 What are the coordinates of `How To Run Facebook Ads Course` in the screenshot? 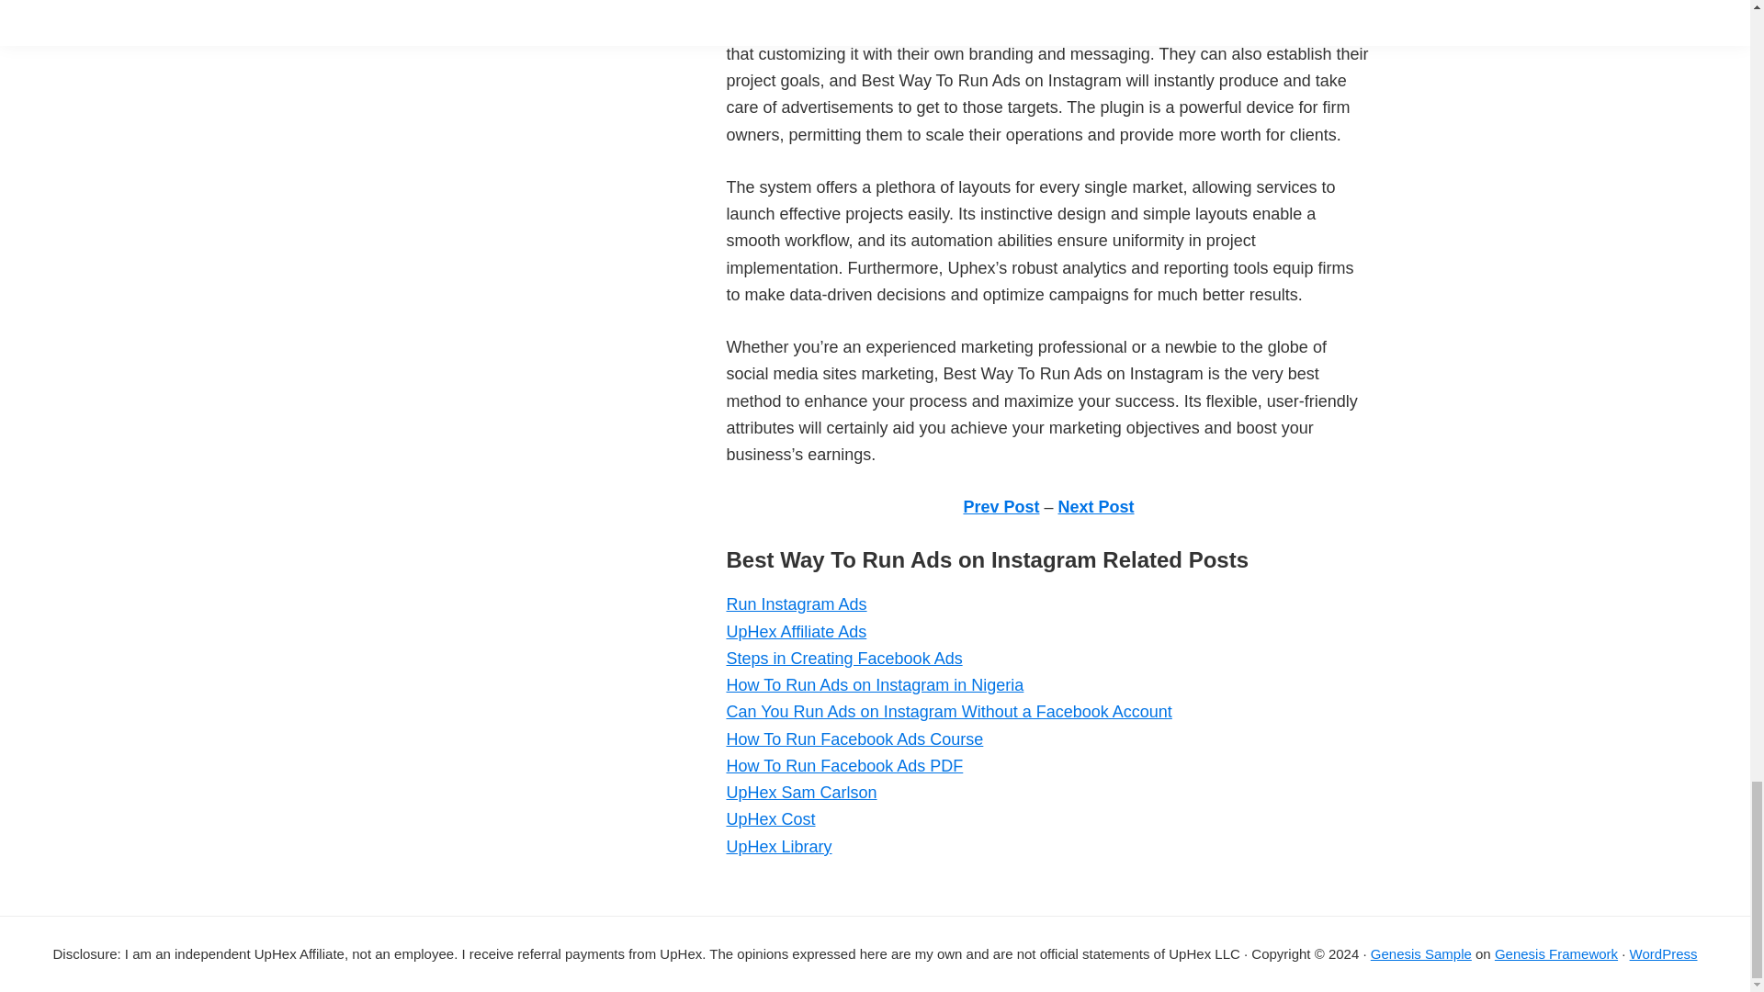 It's located at (854, 738).